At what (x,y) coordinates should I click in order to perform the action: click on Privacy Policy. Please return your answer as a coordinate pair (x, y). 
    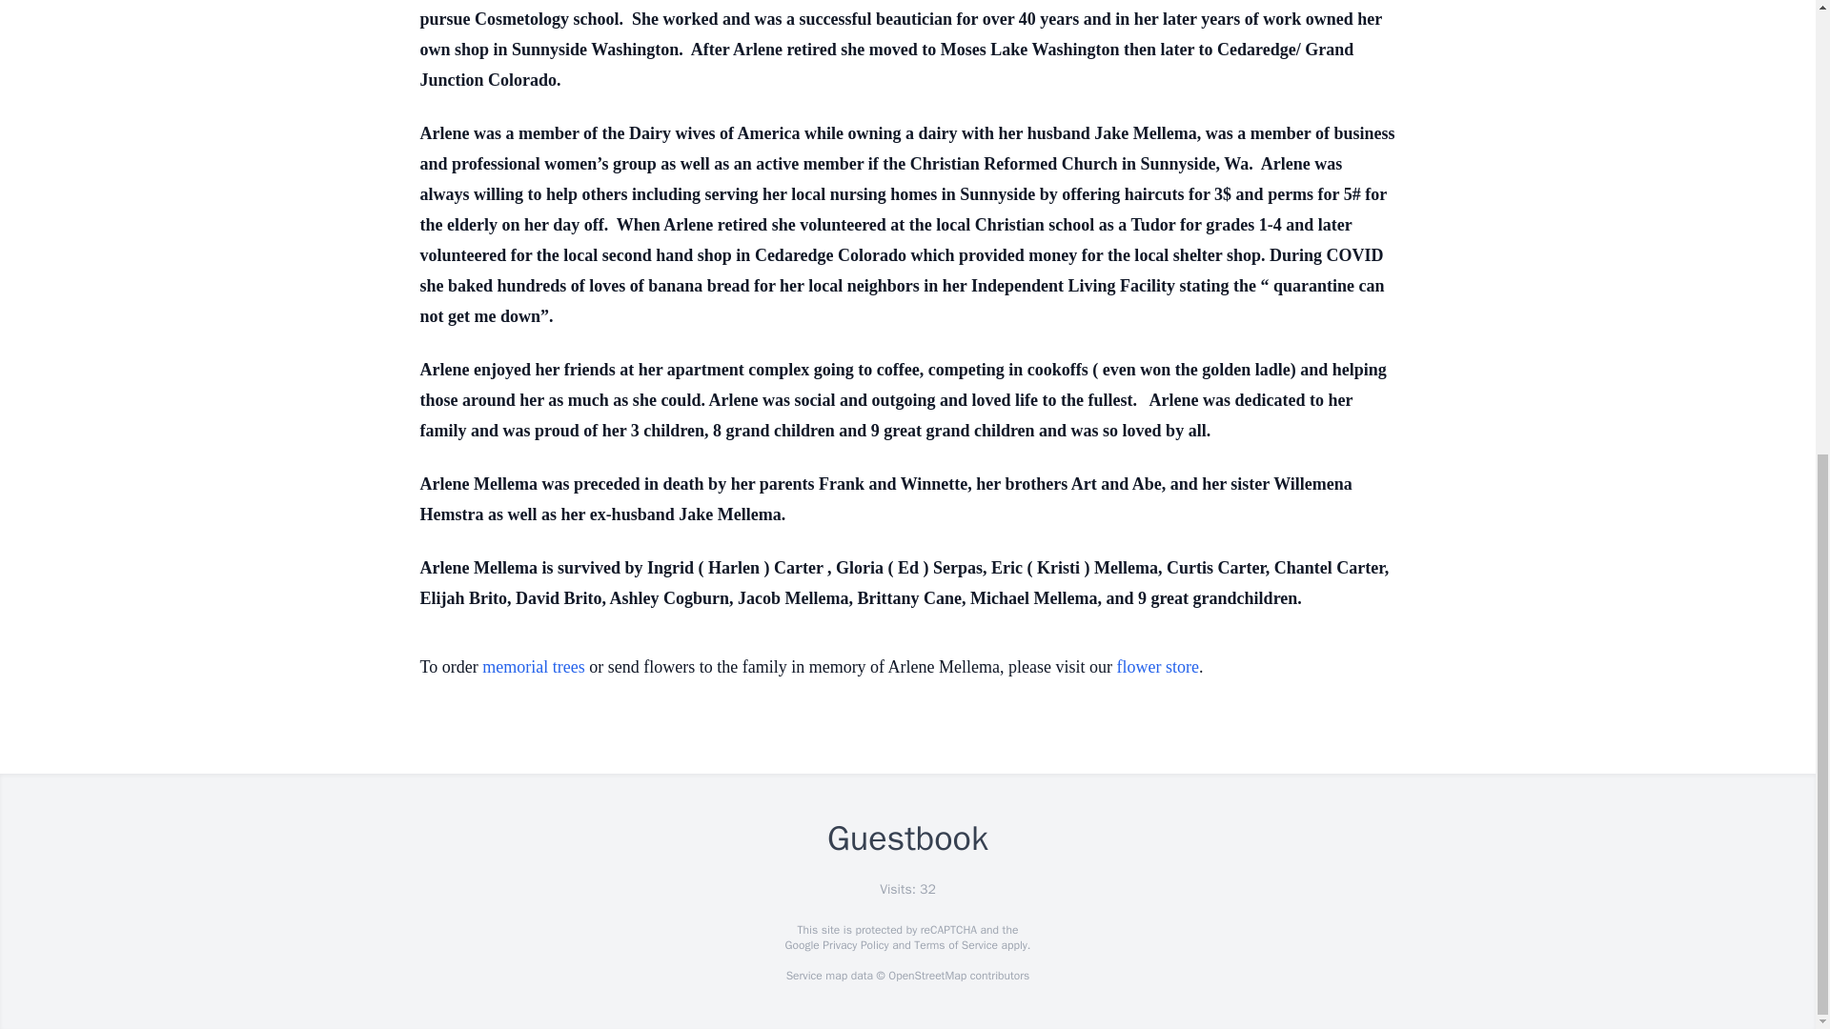
    Looking at the image, I should click on (854, 945).